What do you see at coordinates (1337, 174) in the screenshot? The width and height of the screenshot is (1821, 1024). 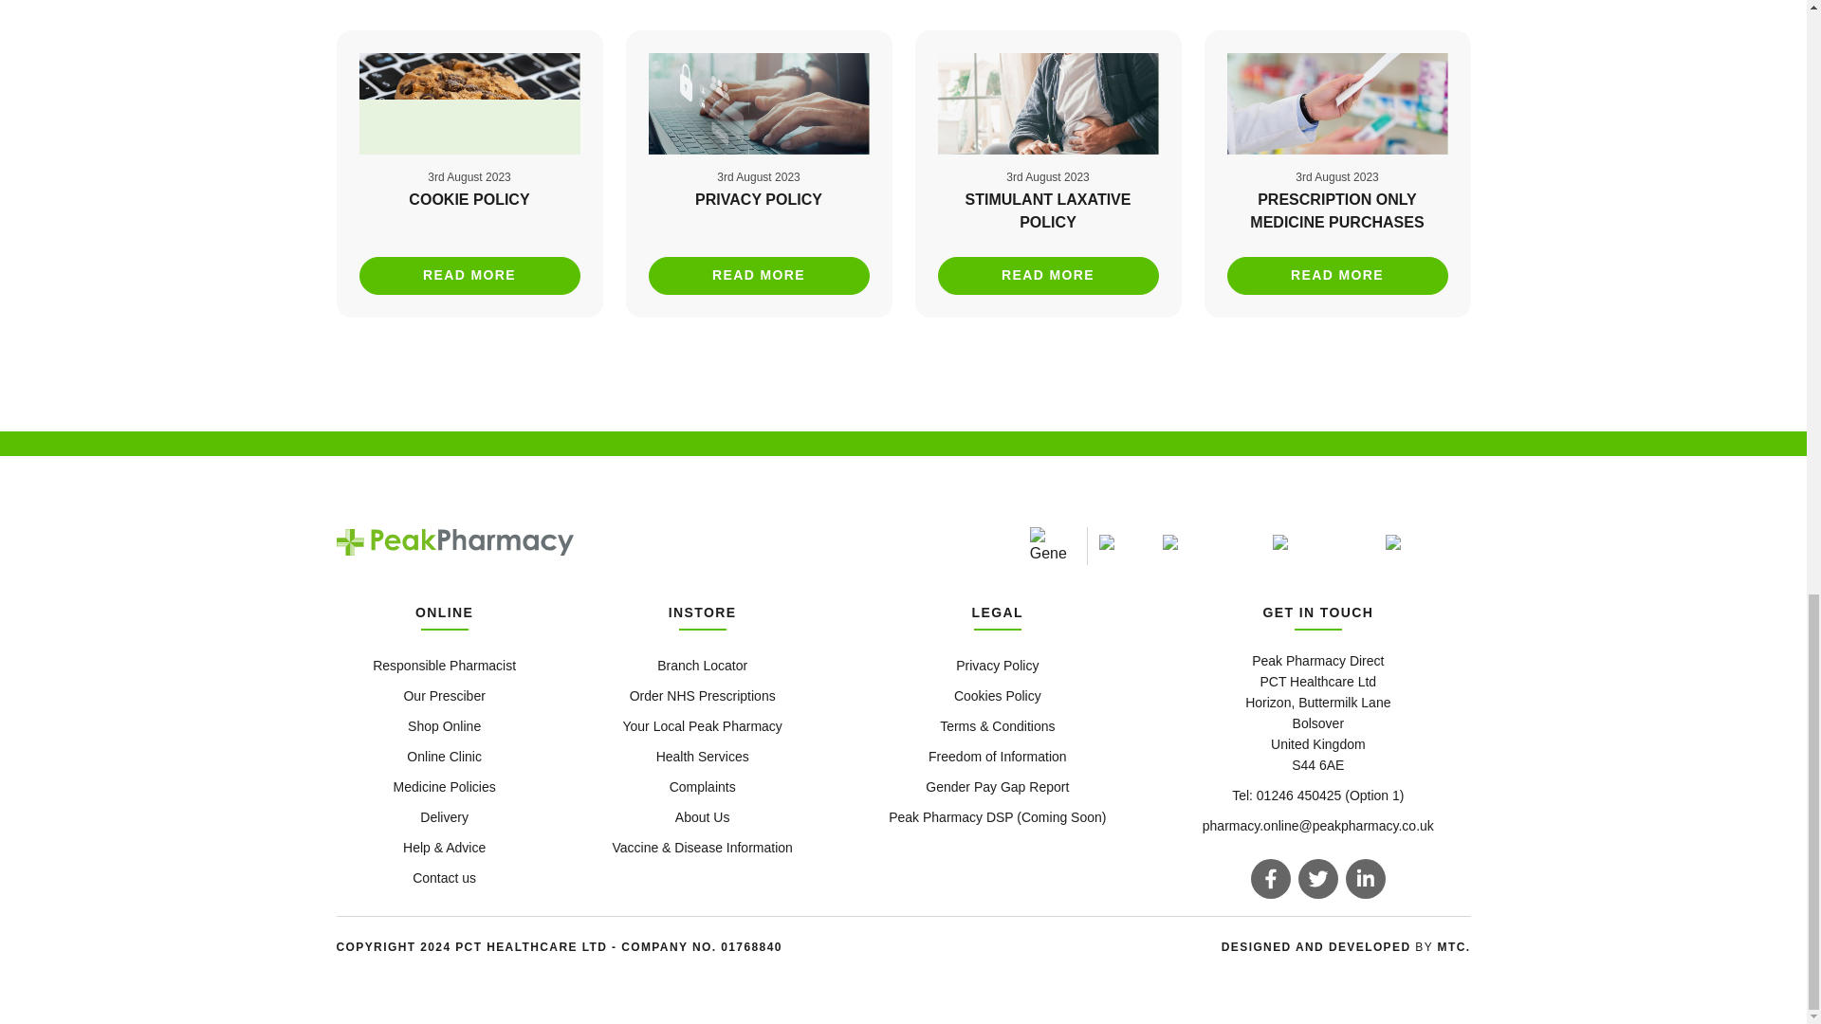 I see `Prescription Only Medicine Purchases` at bounding box center [1337, 174].